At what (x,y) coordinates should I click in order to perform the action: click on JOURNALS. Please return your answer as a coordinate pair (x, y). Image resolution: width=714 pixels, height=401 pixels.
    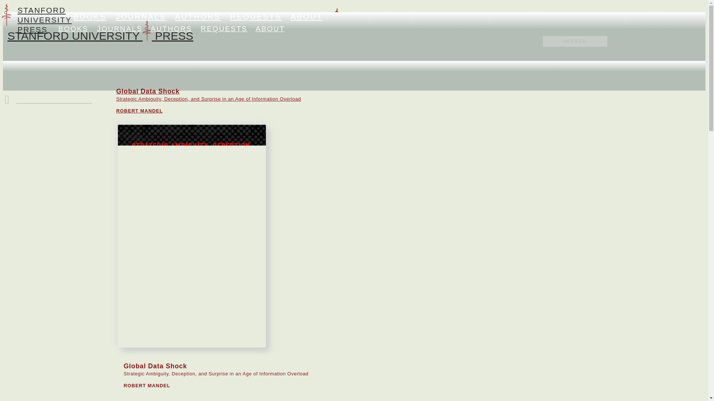
    Looking at the image, I should click on (141, 16).